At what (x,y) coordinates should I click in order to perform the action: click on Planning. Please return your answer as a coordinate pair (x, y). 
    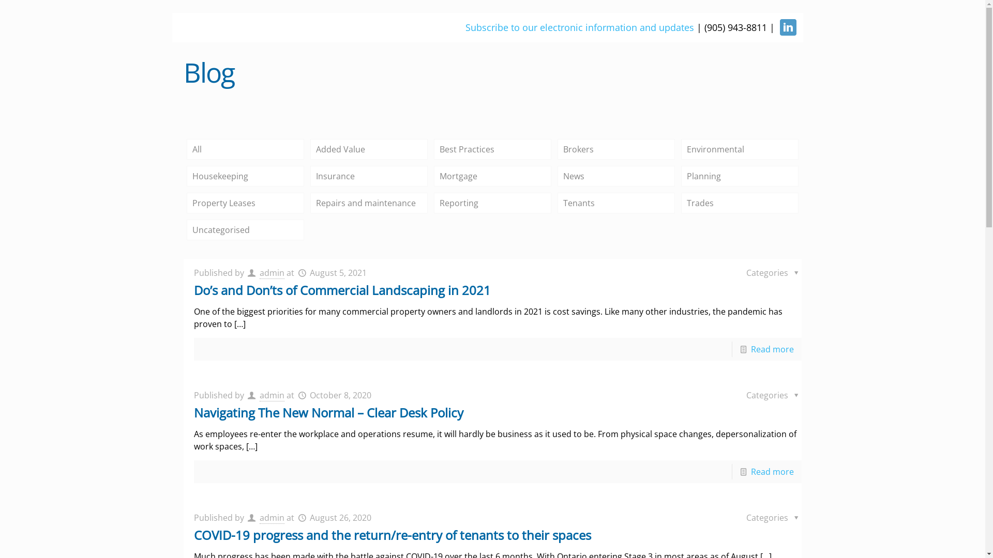
    Looking at the image, I should click on (740, 176).